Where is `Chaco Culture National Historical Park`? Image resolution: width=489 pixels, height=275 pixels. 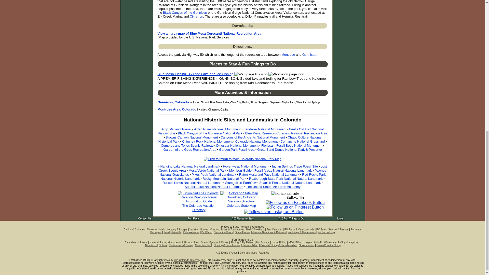
Chaco Culture National Historical Park is located at coordinates (240, 139).